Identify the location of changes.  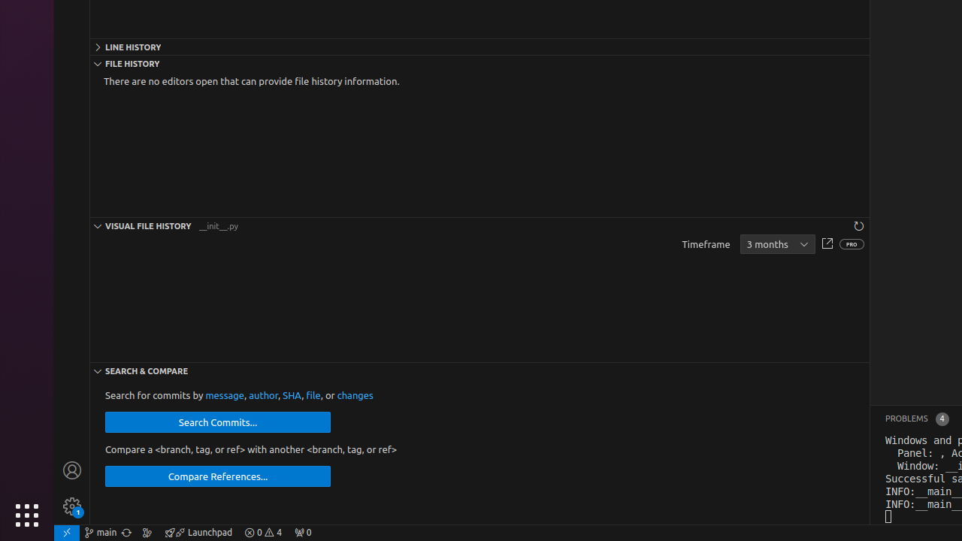
(355, 395).